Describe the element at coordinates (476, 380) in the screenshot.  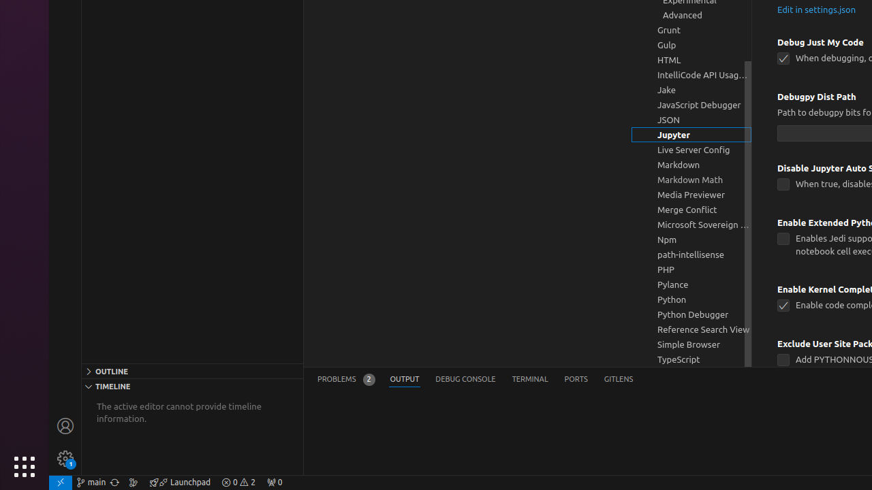
I see `Active View Switcher` at that location.